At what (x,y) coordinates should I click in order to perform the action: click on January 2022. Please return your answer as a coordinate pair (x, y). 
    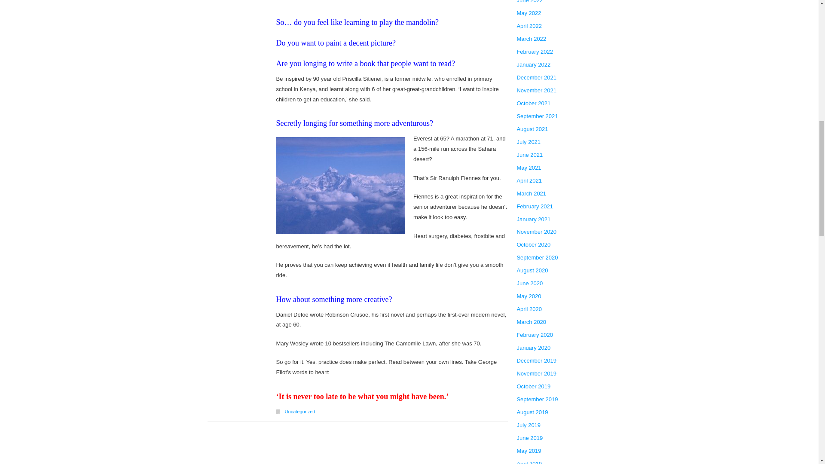
    Looking at the image, I should click on (533, 65).